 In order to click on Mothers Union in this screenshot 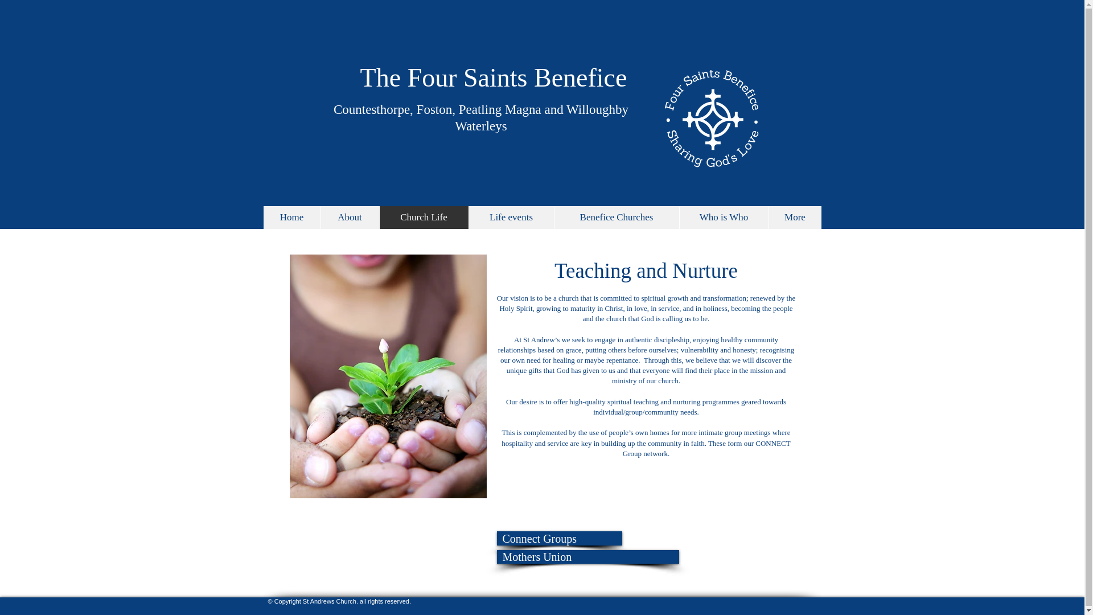, I will do `click(587, 557)`.